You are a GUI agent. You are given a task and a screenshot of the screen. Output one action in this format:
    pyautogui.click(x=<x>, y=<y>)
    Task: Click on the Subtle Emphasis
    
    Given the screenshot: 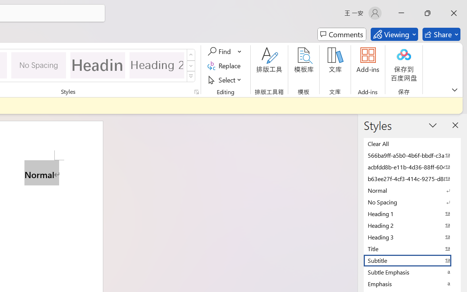 What is the action you would take?
    pyautogui.click(x=412, y=272)
    